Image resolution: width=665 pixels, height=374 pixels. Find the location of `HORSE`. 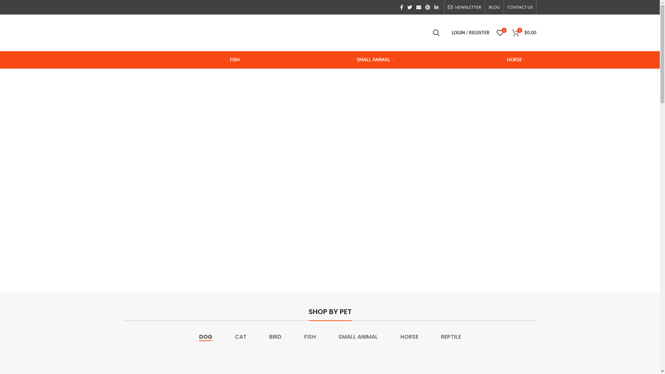

HORSE is located at coordinates (463, 60).